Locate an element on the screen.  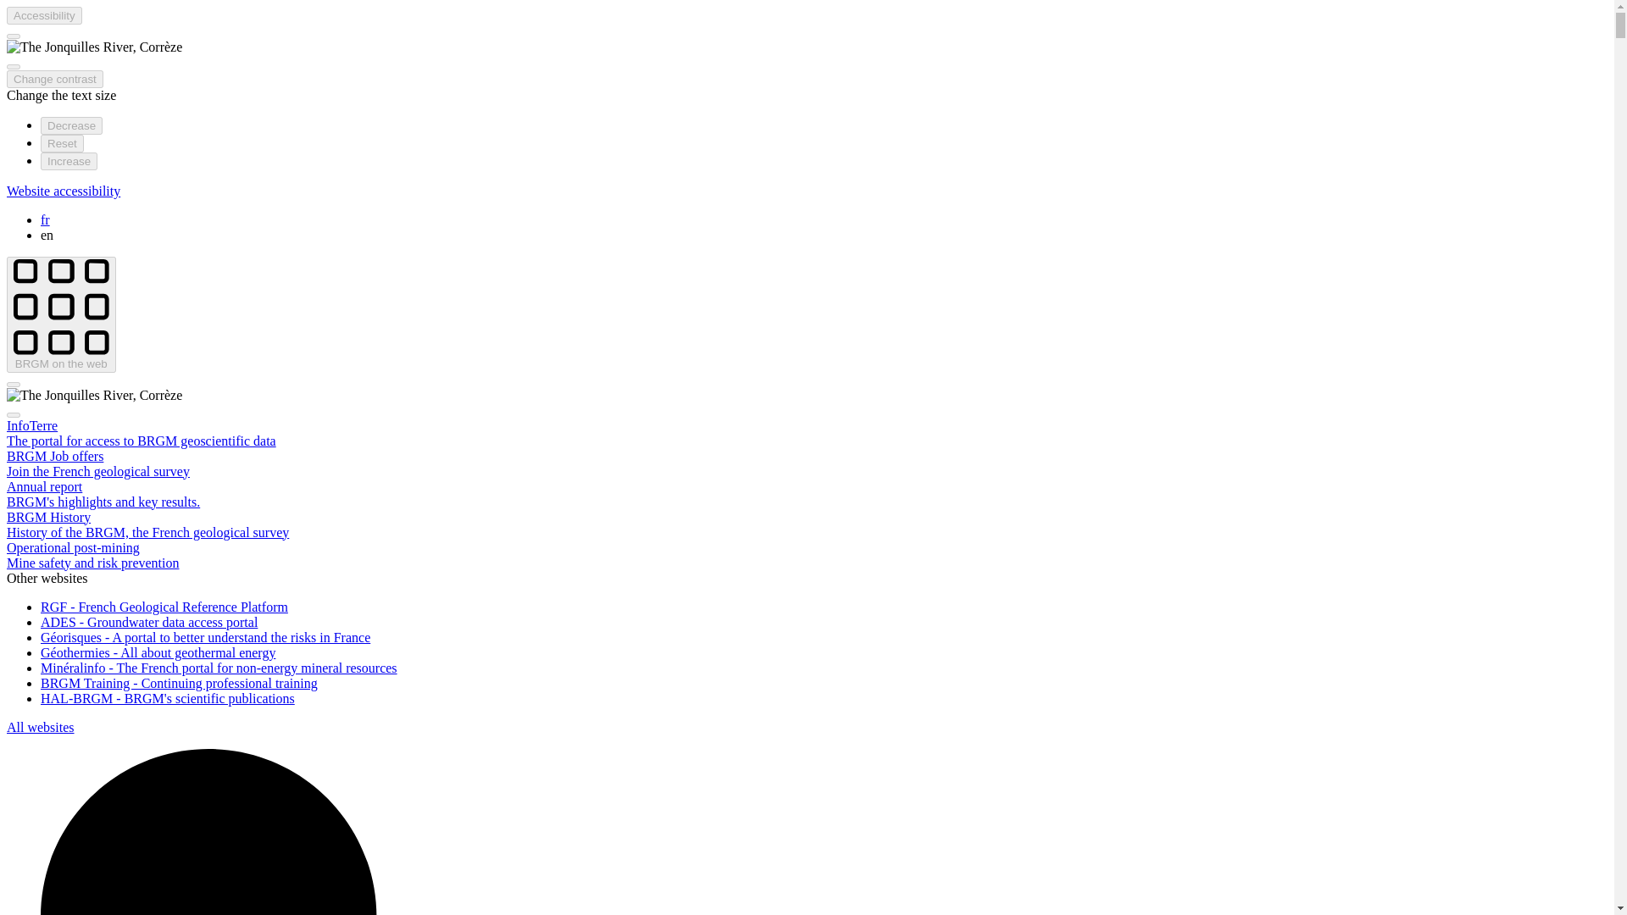
RGF - French Geological Reference Platform is located at coordinates (164, 607).